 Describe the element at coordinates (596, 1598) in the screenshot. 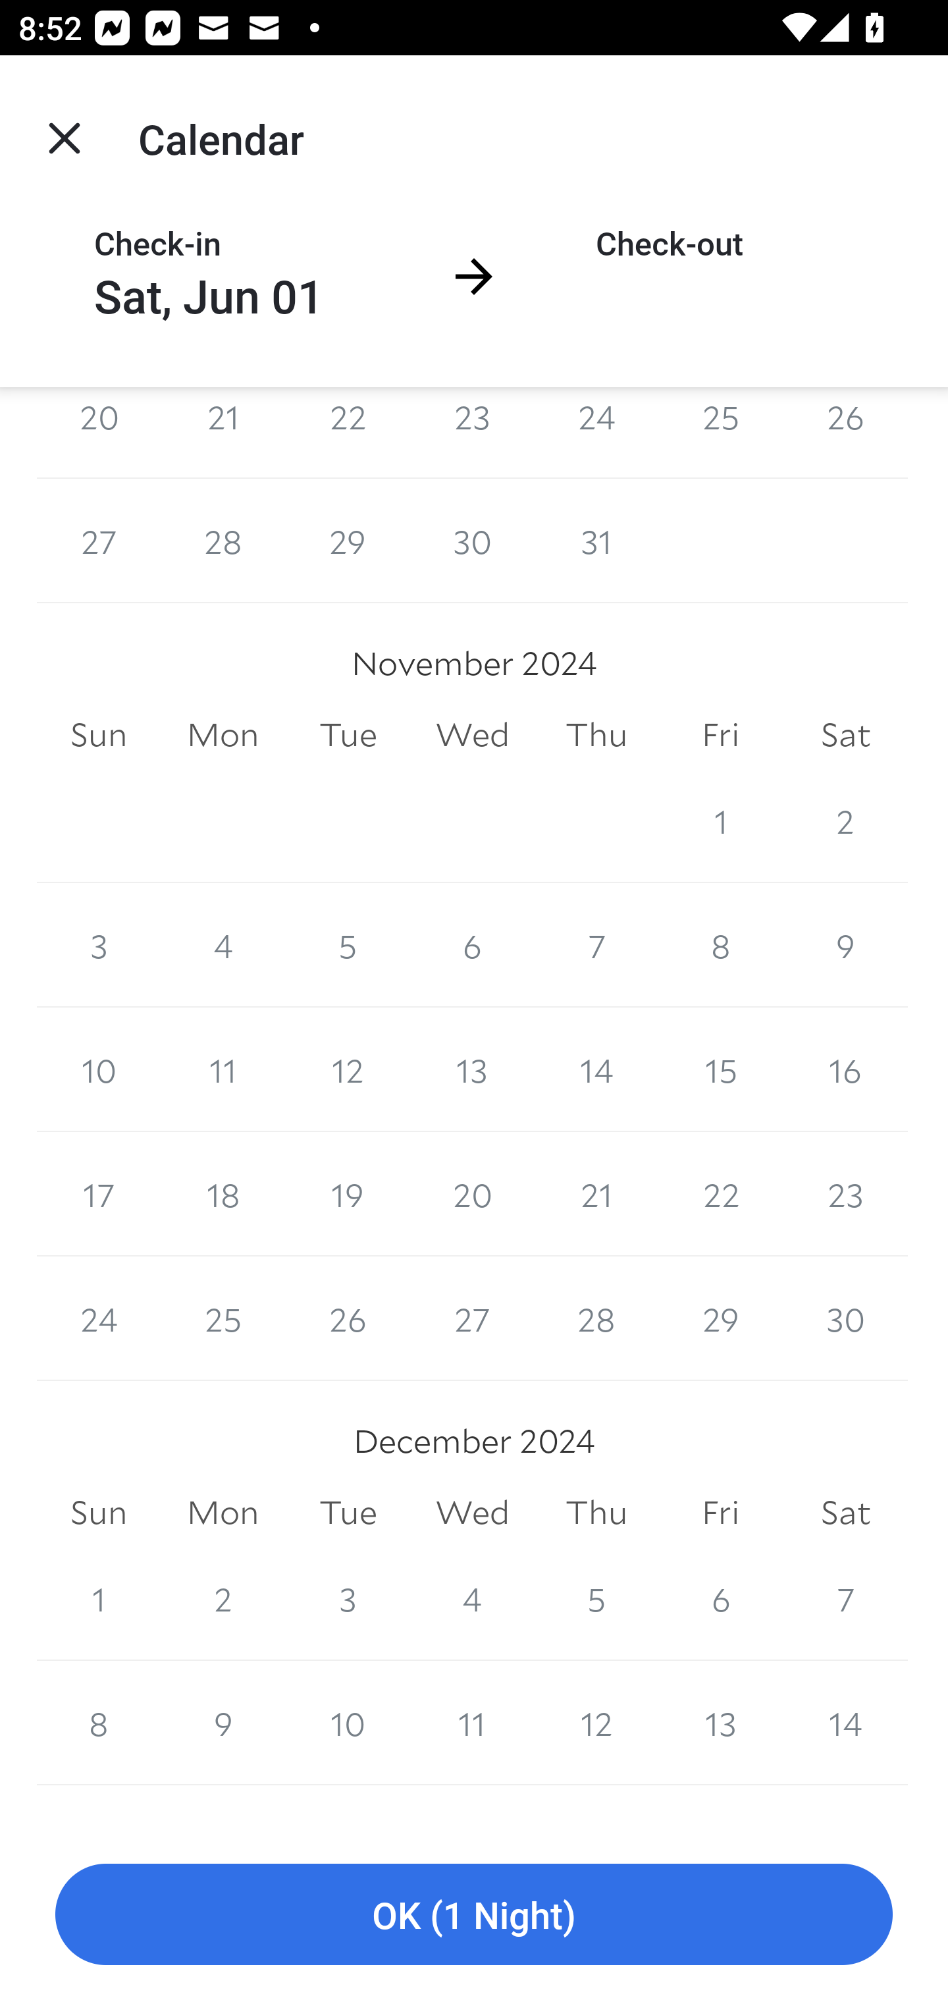

I see `5 5 December 2024` at that location.